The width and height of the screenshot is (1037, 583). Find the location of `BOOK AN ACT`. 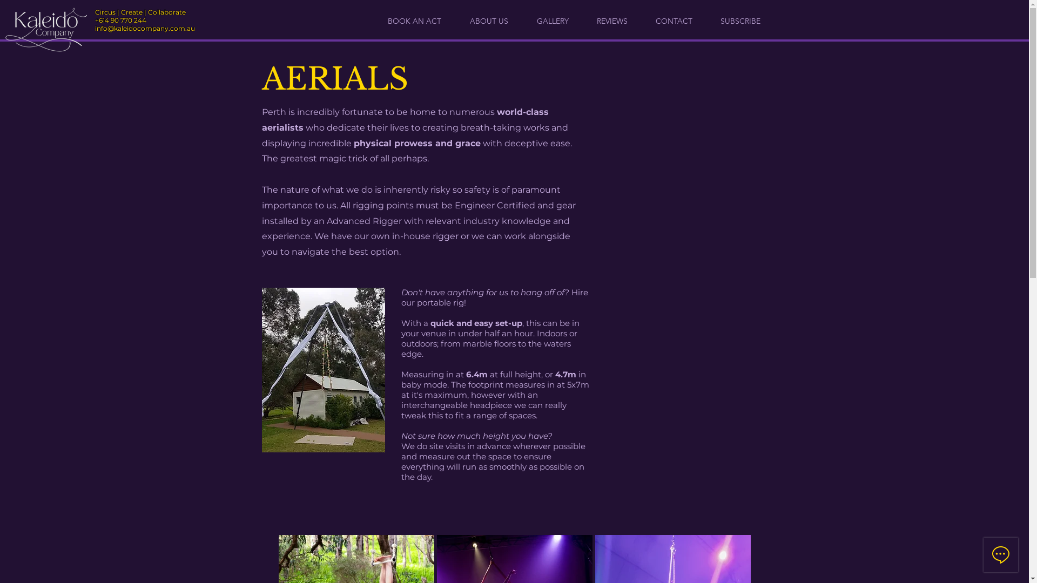

BOOK AN ACT is located at coordinates (414, 21).